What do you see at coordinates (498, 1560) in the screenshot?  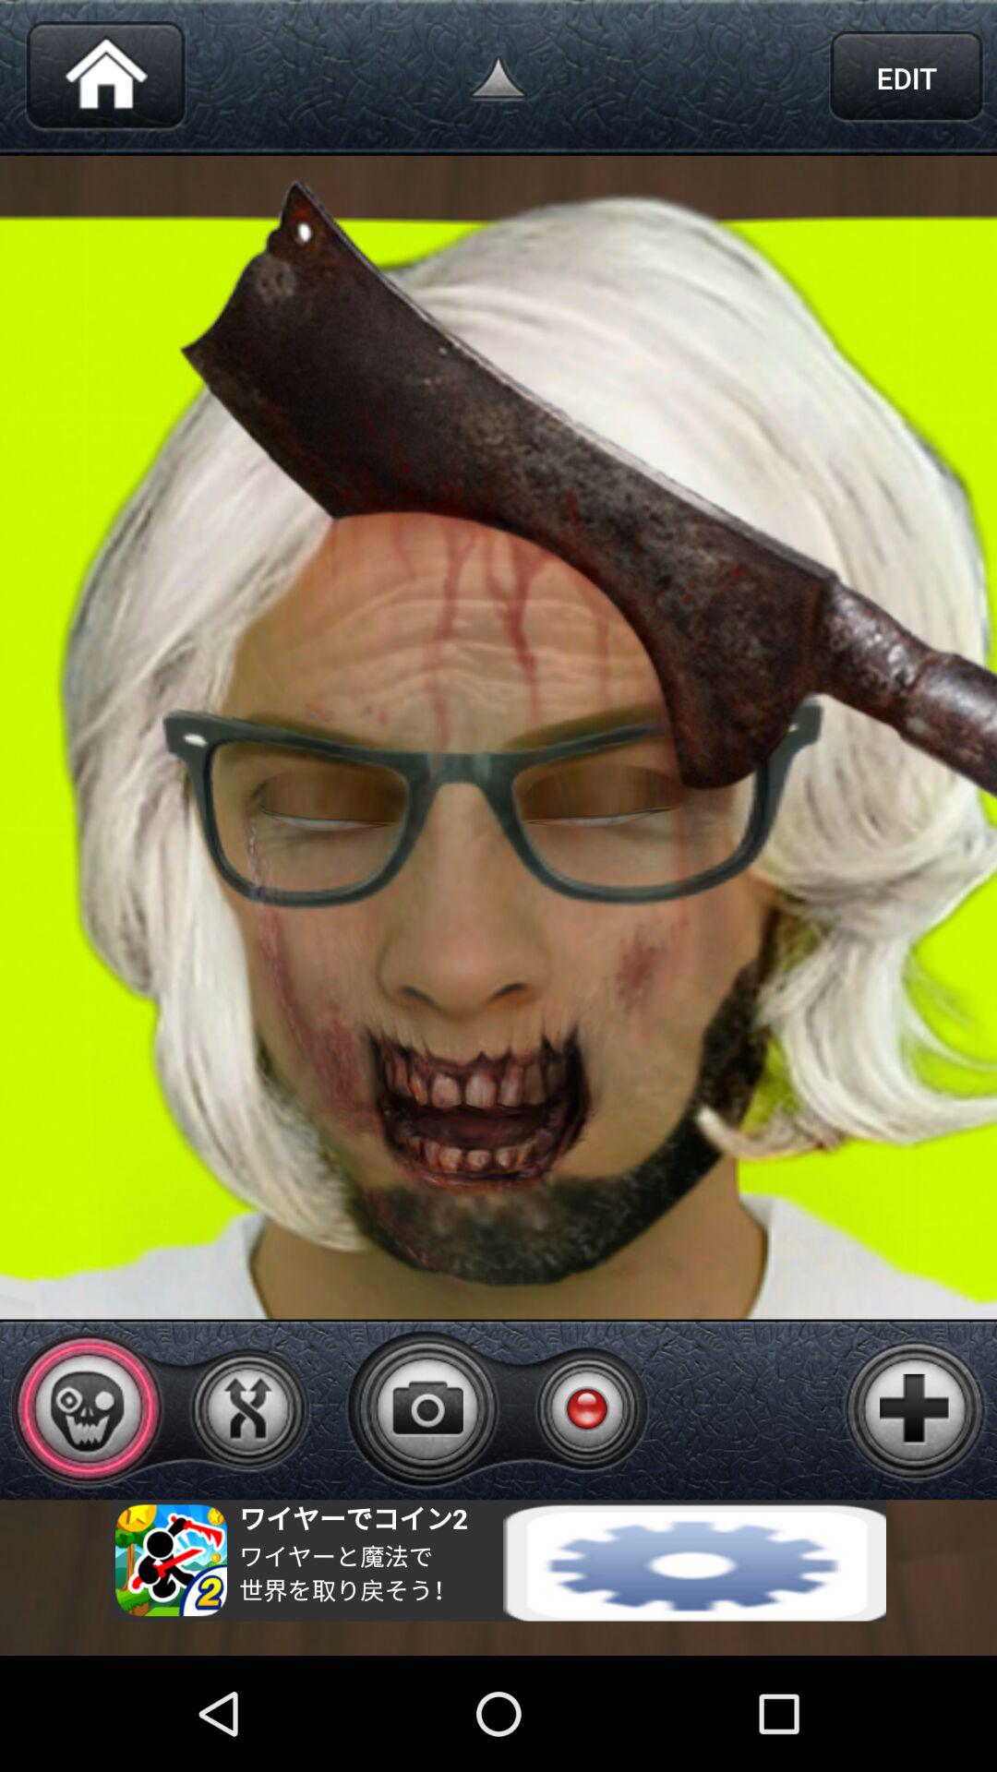 I see `settings button` at bounding box center [498, 1560].